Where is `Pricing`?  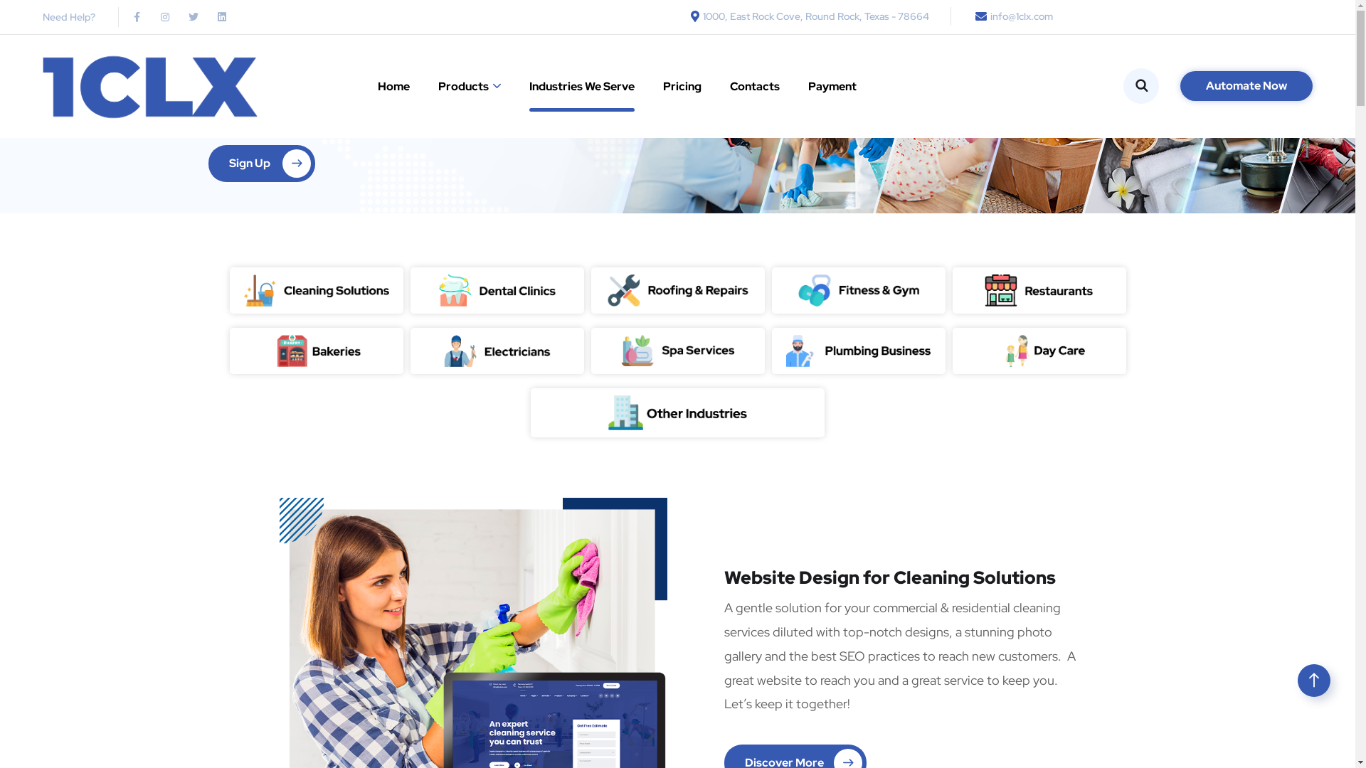
Pricing is located at coordinates (682, 87).